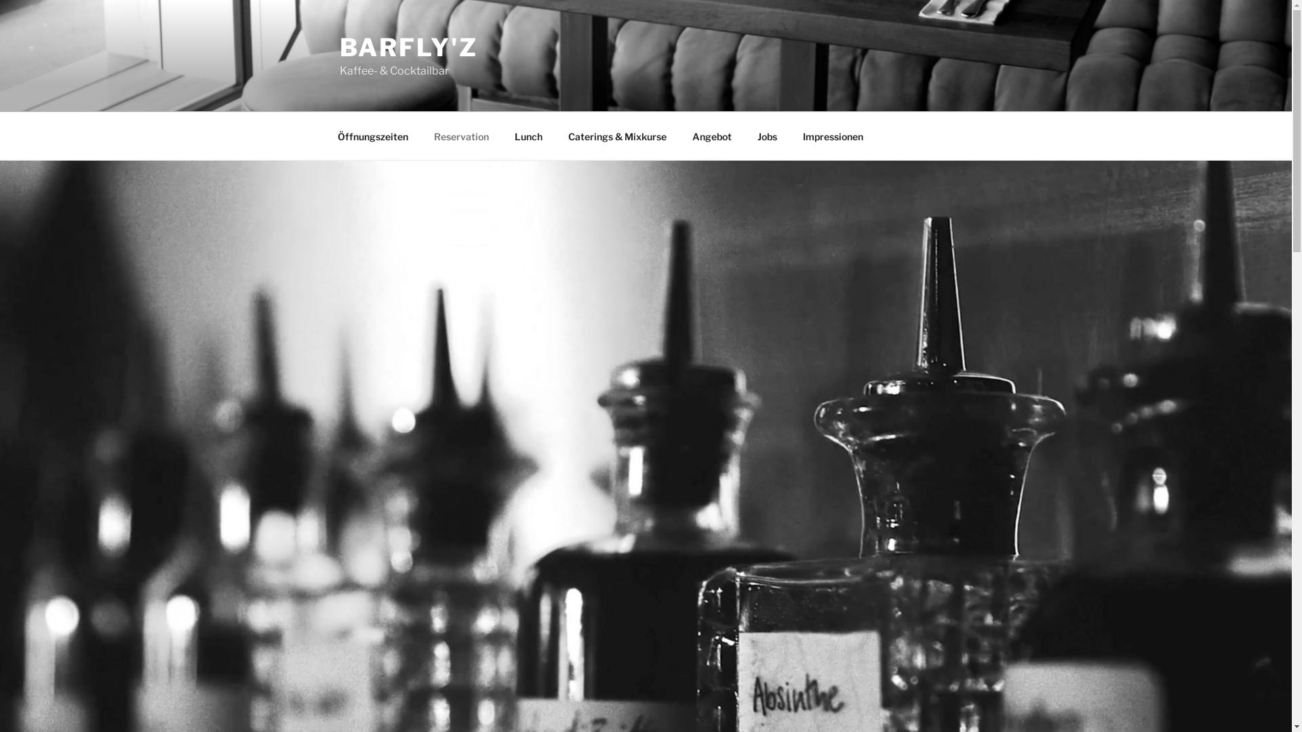 The height and width of the screenshot is (732, 1302). I want to click on Lunch, so click(529, 136).